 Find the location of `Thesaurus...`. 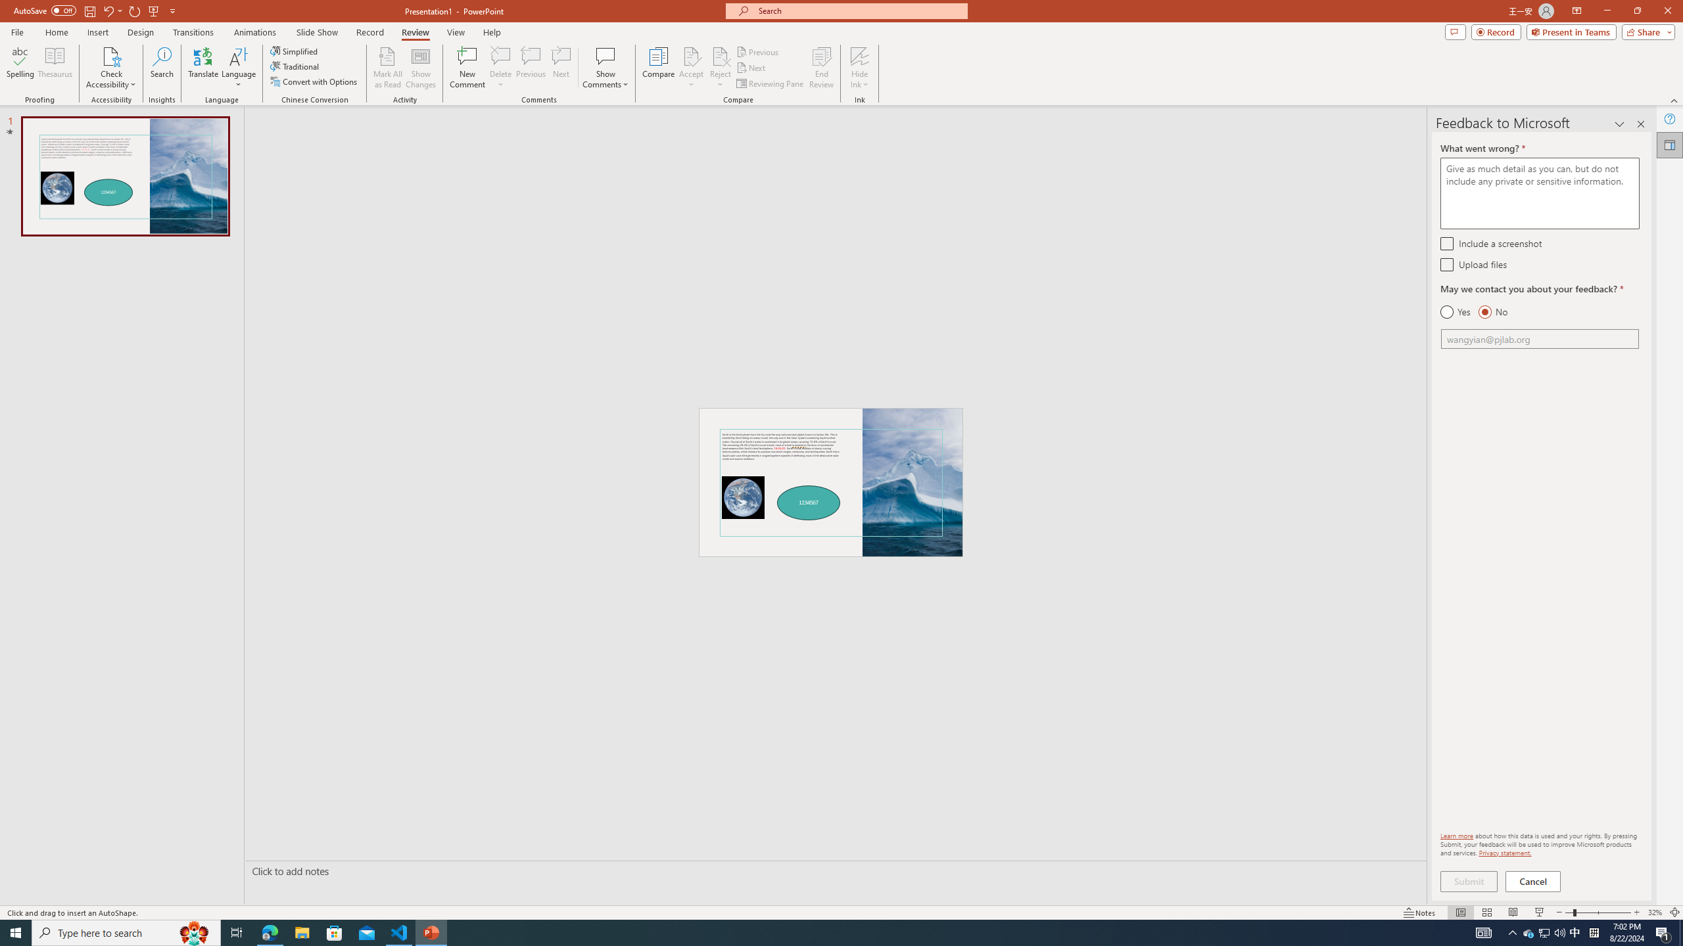

Thesaurus... is located at coordinates (54, 68).